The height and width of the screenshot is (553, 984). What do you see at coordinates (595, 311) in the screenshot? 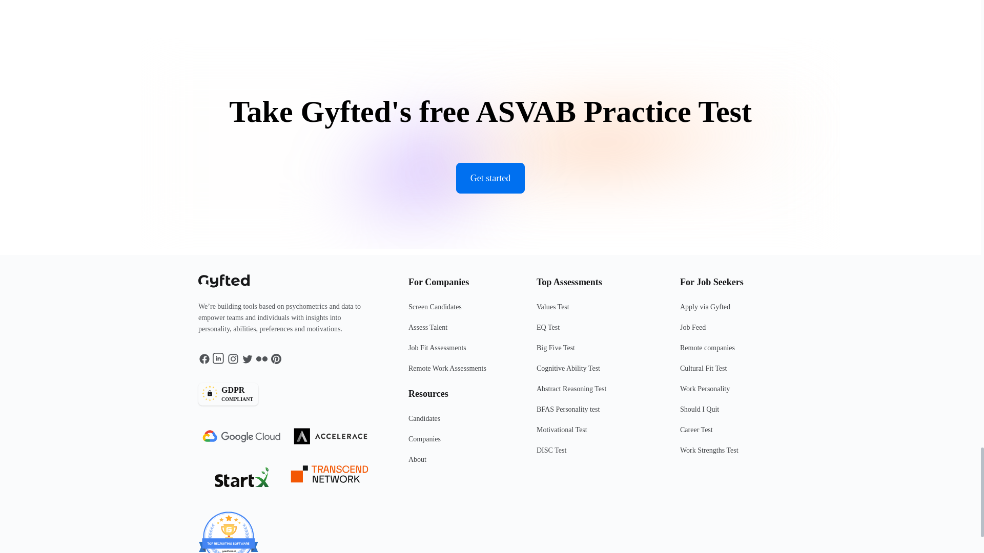
I see `Values Test` at bounding box center [595, 311].